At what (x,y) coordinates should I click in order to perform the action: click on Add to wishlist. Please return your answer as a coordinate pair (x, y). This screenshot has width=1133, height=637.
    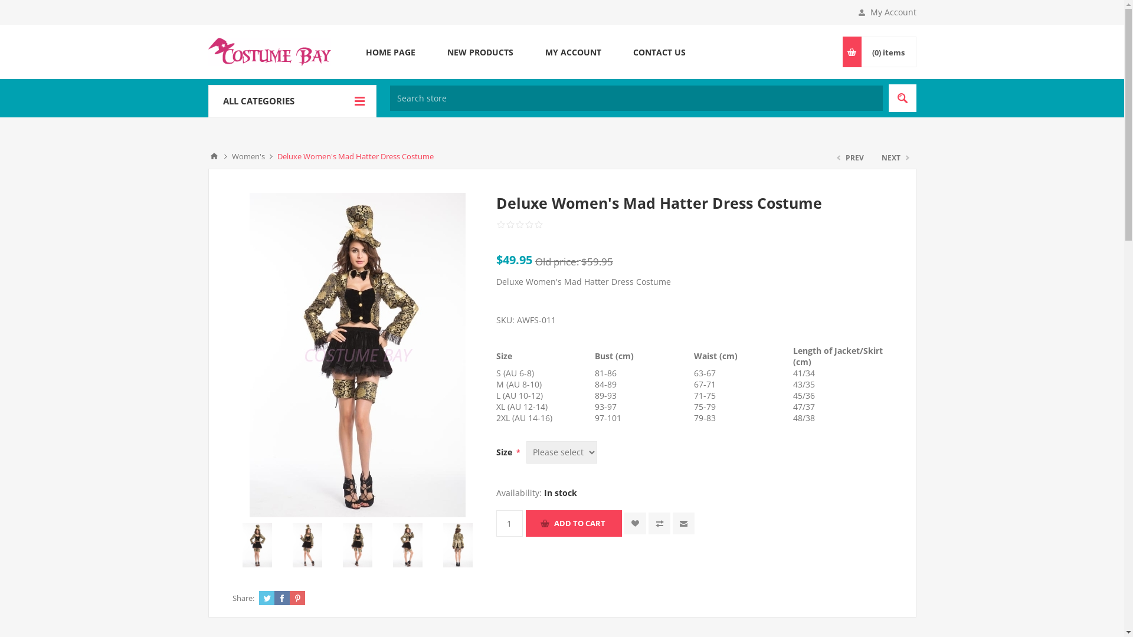
    Looking at the image, I should click on (635, 524).